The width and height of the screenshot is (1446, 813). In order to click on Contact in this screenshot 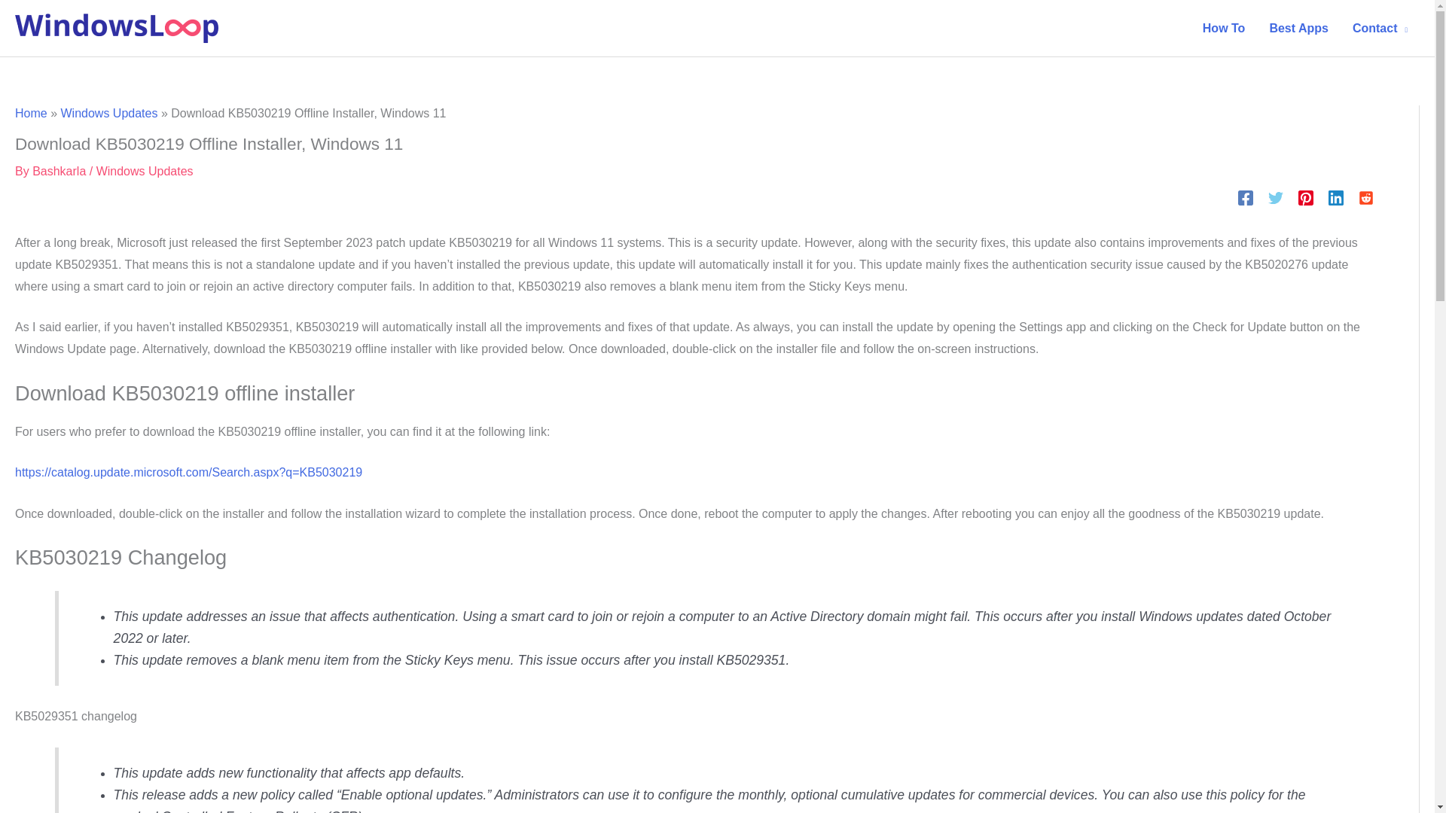, I will do `click(1380, 28)`.